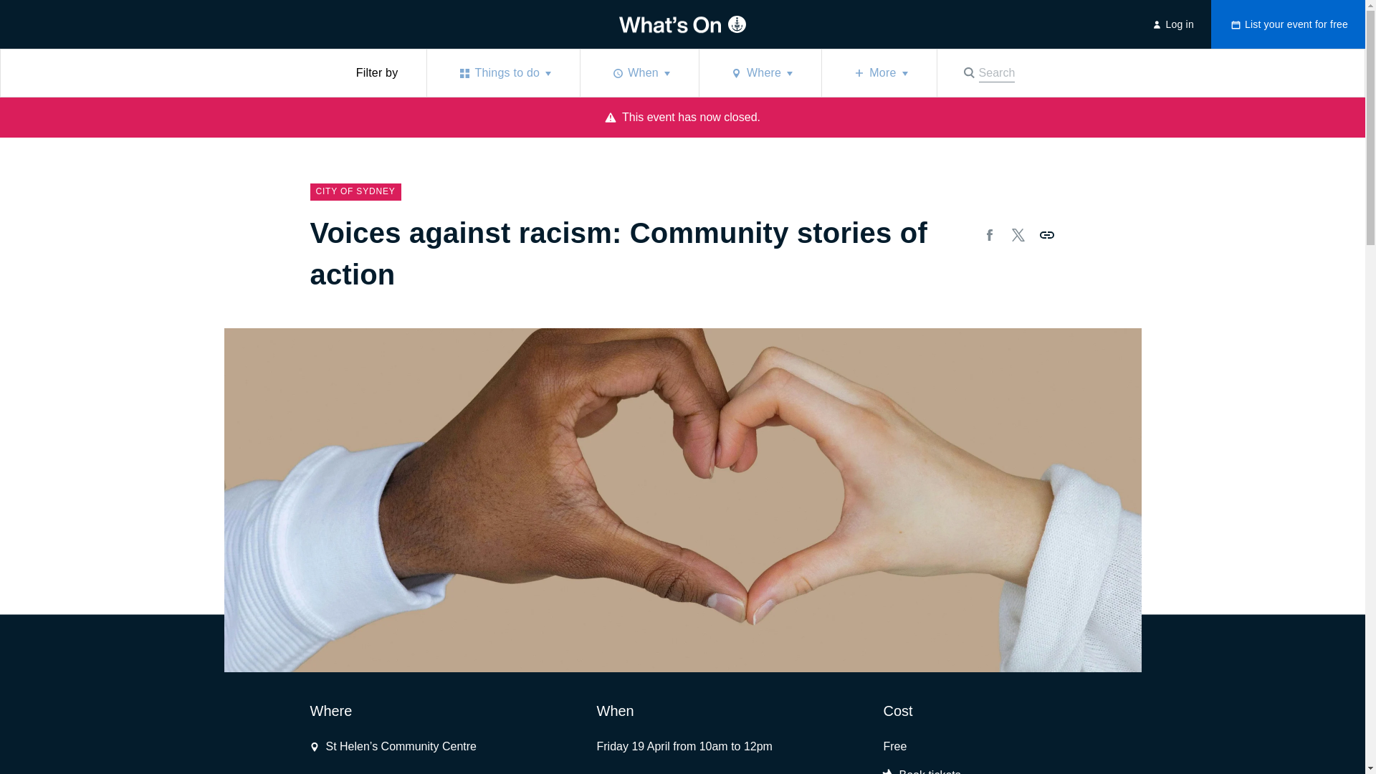 The image size is (1376, 774). Describe the element at coordinates (1018, 235) in the screenshot. I see `Copy this link` at that location.